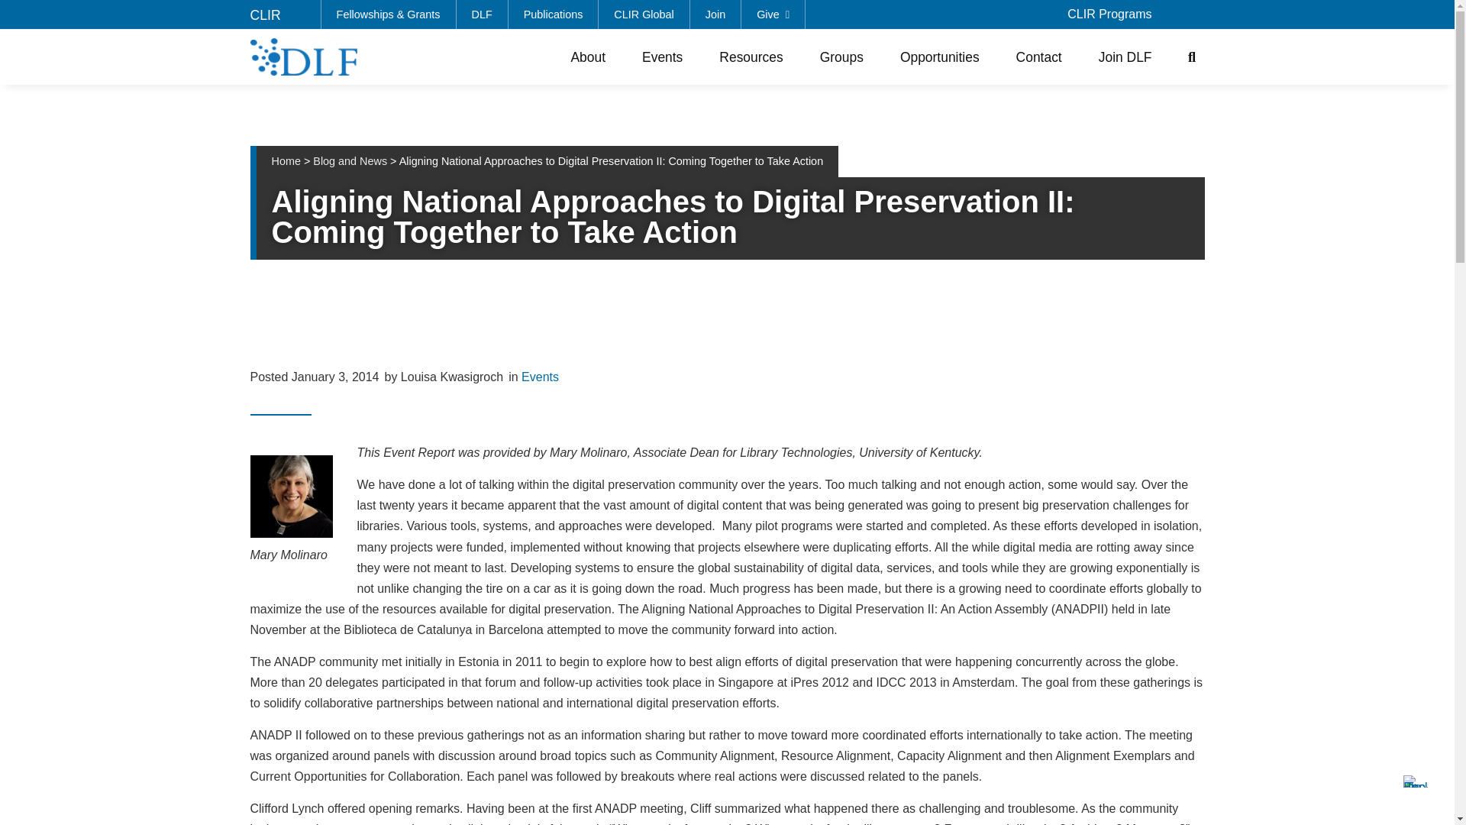 The width and height of the screenshot is (1466, 825). Describe the element at coordinates (716, 14) in the screenshot. I see `Join` at that location.